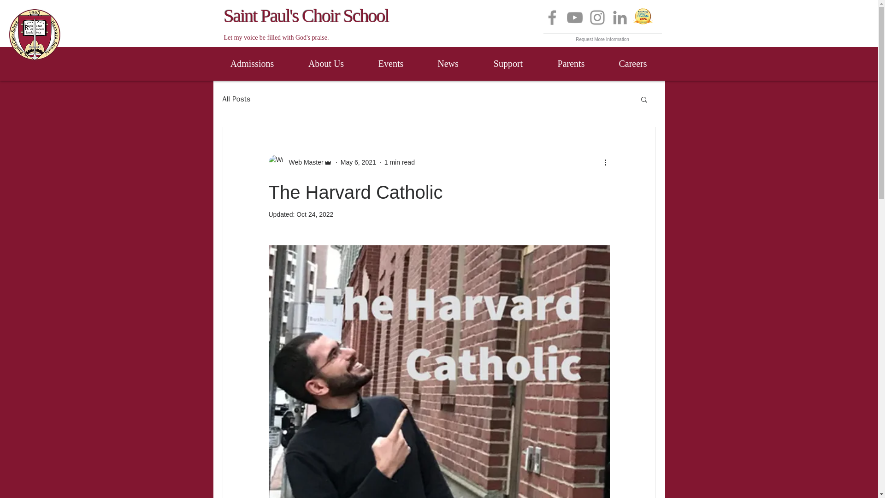 The image size is (885, 498). I want to click on News, so click(448, 64).